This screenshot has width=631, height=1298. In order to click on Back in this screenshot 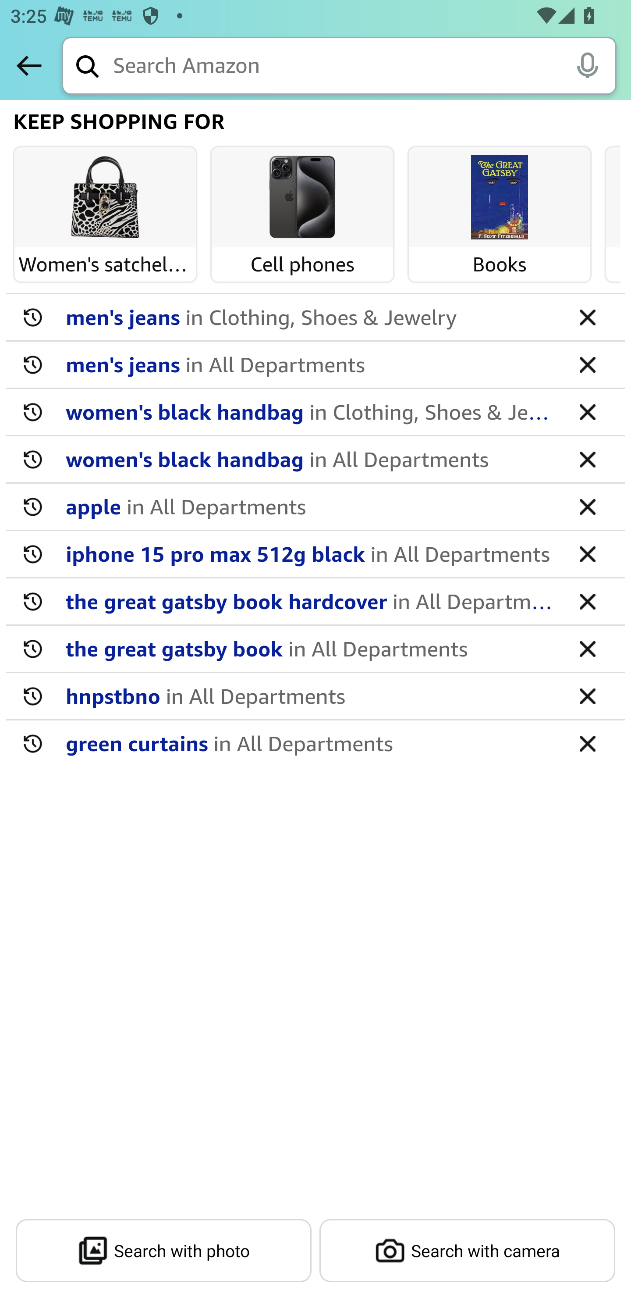, I will do `click(29, 65)`.